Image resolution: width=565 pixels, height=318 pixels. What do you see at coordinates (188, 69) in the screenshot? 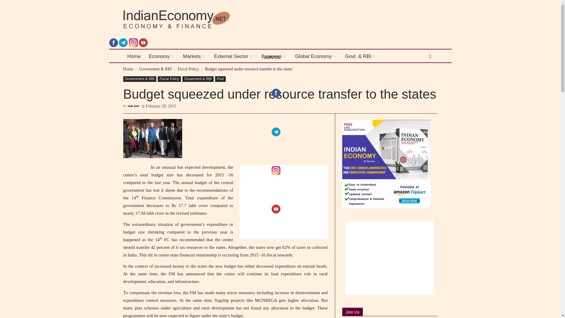
I see `View all posts in Fiscal Policy` at bounding box center [188, 69].